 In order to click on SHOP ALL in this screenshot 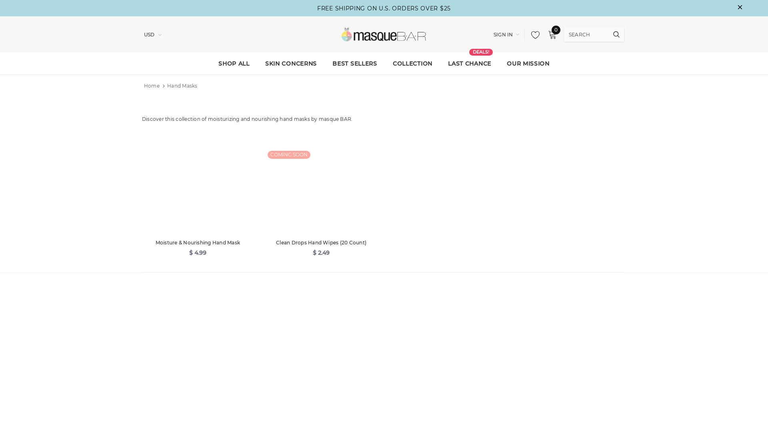, I will do `click(234, 63)`.